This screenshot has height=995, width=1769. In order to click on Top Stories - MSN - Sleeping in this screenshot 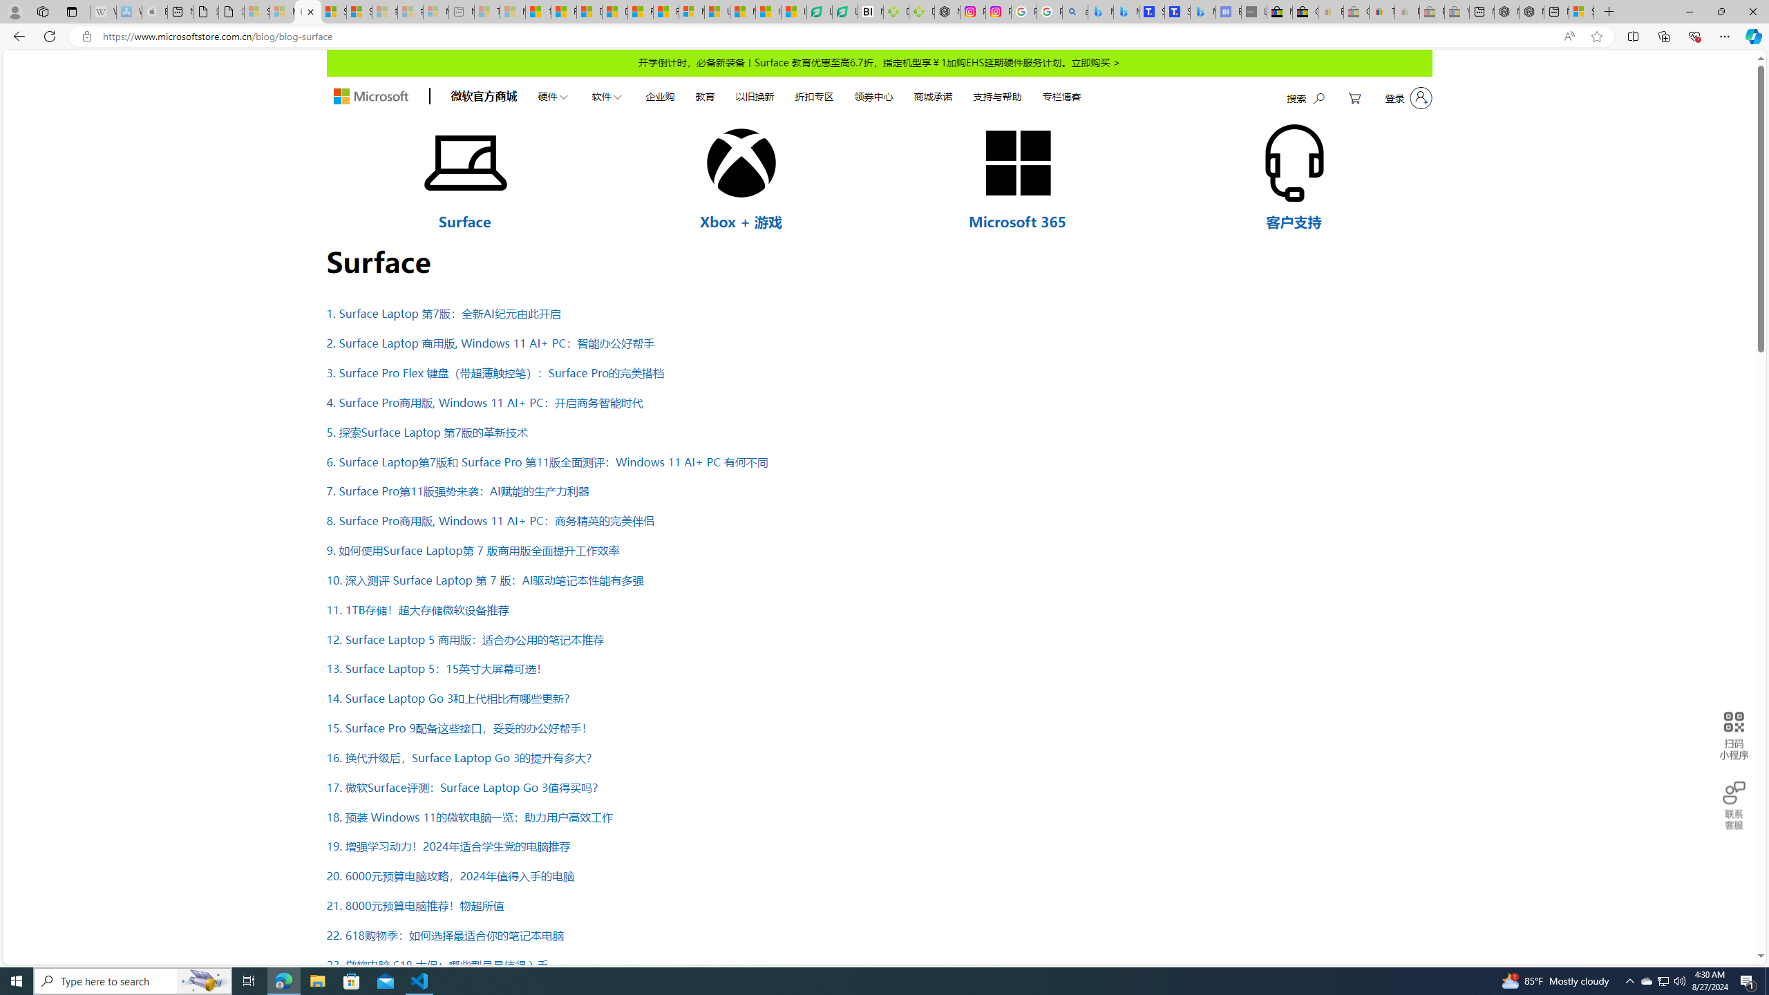, I will do `click(487, 12)`.